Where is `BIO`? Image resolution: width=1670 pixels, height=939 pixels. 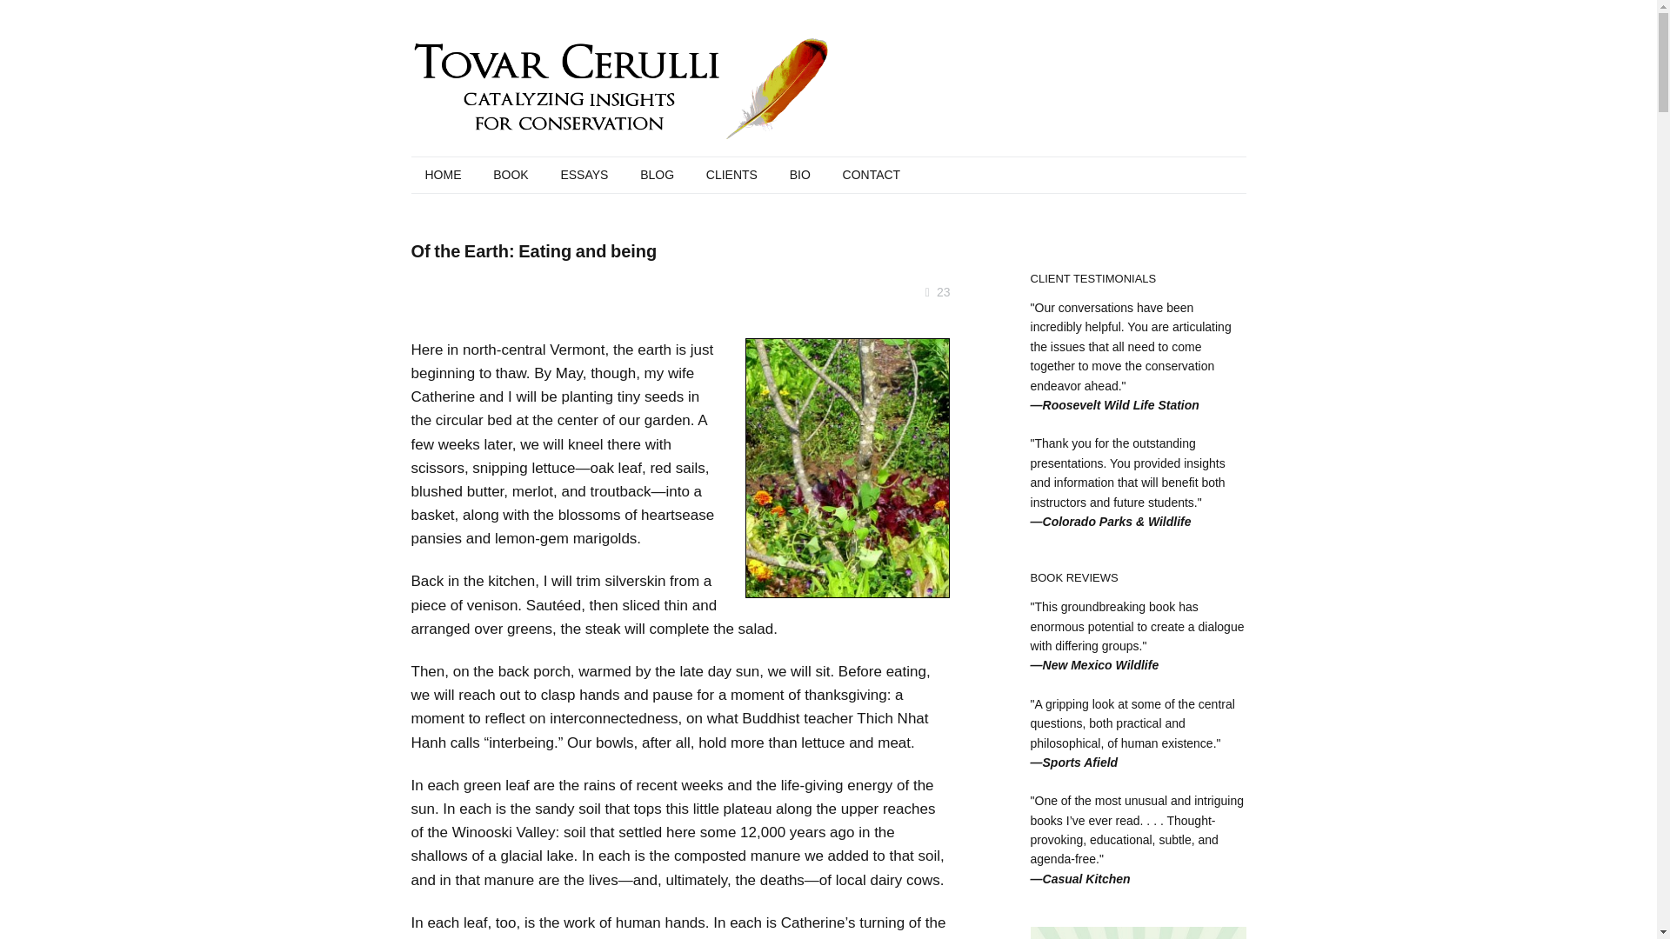
BIO is located at coordinates (800, 176).